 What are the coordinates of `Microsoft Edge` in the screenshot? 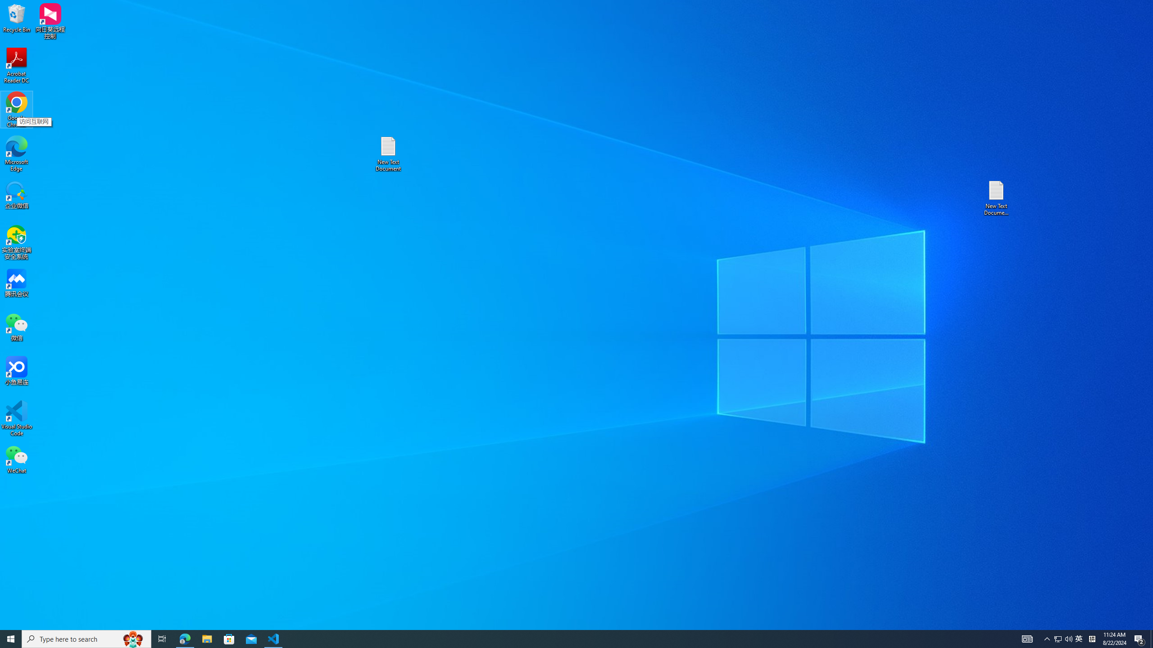 It's located at (17, 154).